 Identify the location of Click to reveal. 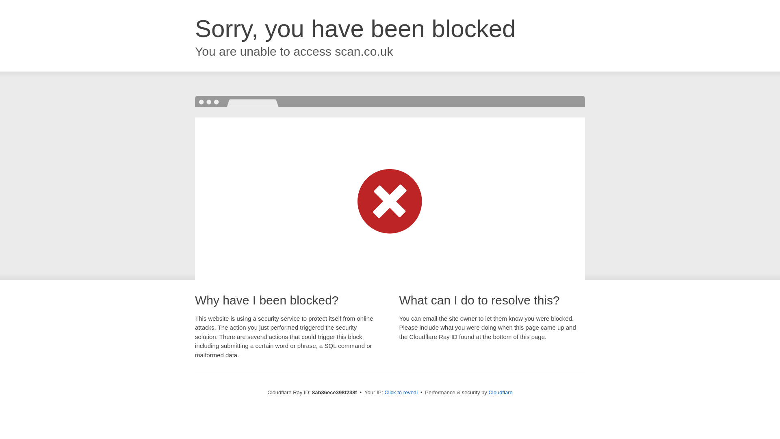
(401, 393).